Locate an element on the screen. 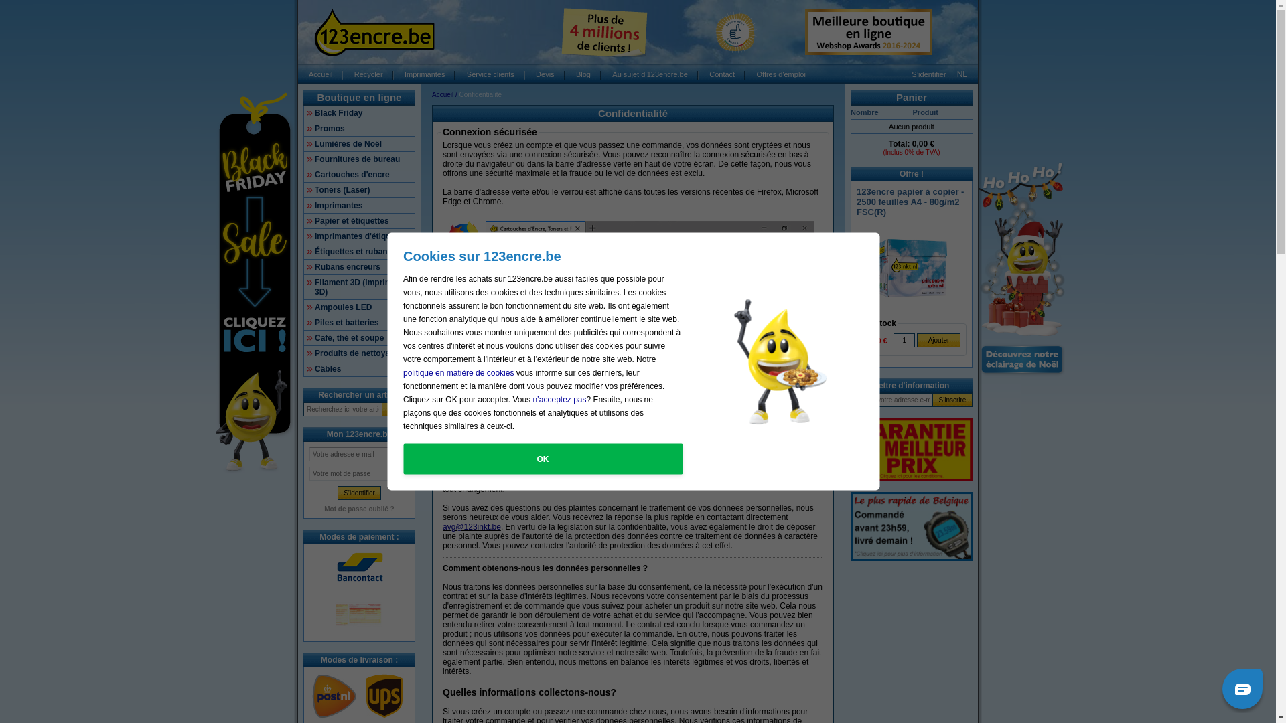  Piles et batteries is located at coordinates (359, 323).